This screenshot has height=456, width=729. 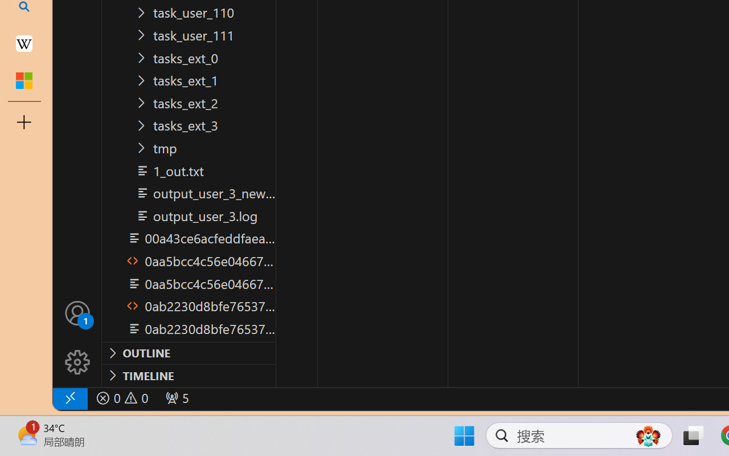 What do you see at coordinates (40, 332) in the screenshot?
I see `Account` at bounding box center [40, 332].